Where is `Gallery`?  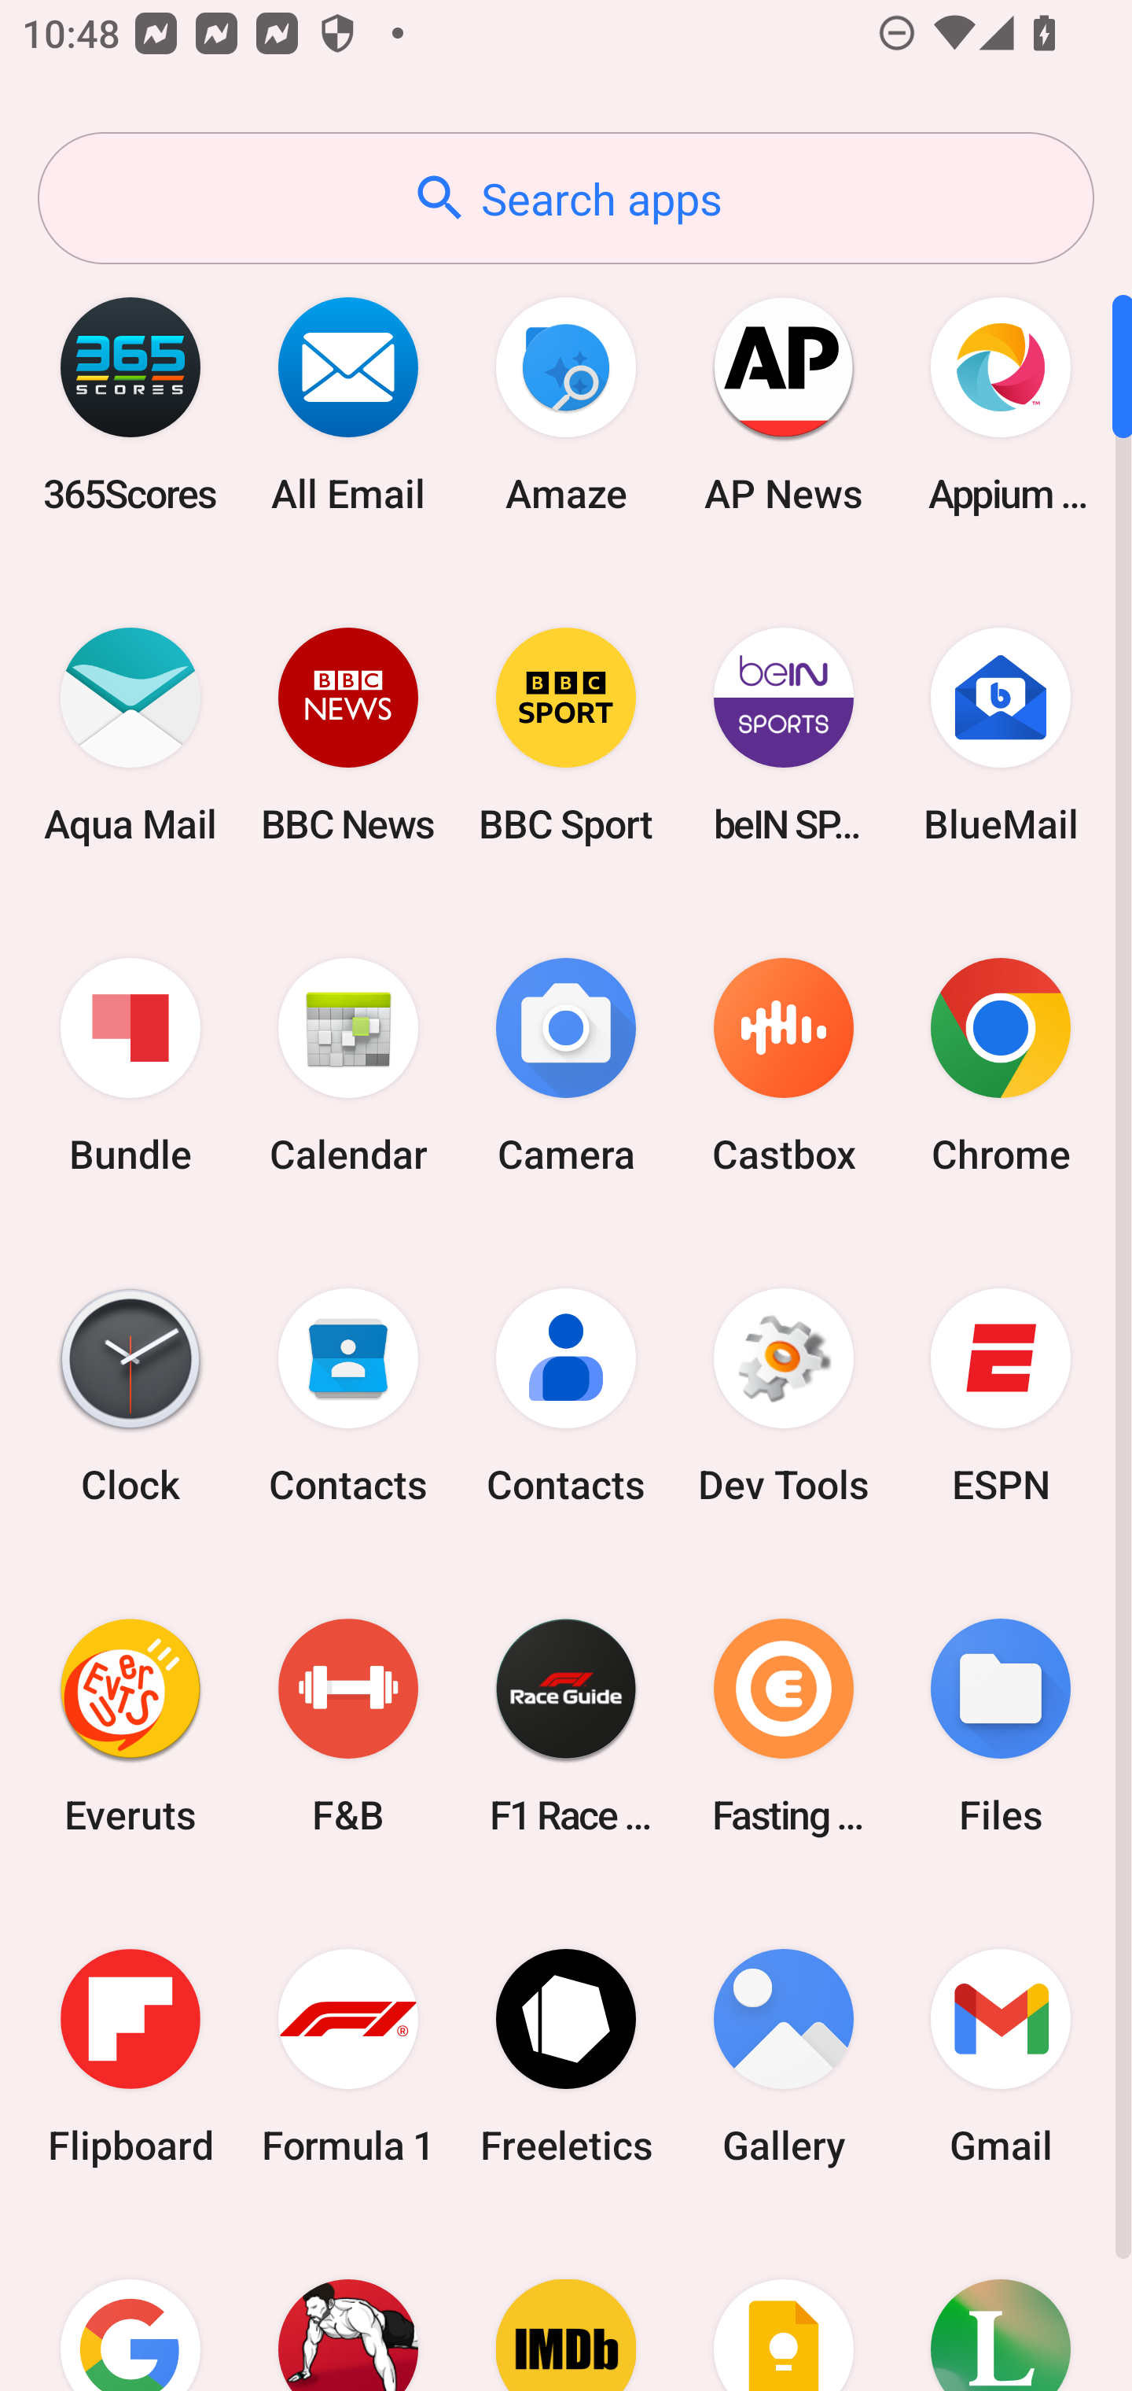
Gallery is located at coordinates (783, 2056).